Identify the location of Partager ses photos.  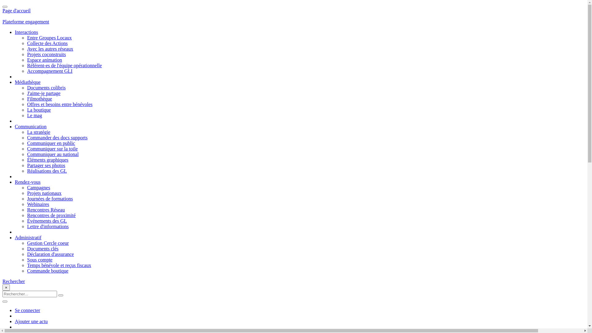
(46, 165).